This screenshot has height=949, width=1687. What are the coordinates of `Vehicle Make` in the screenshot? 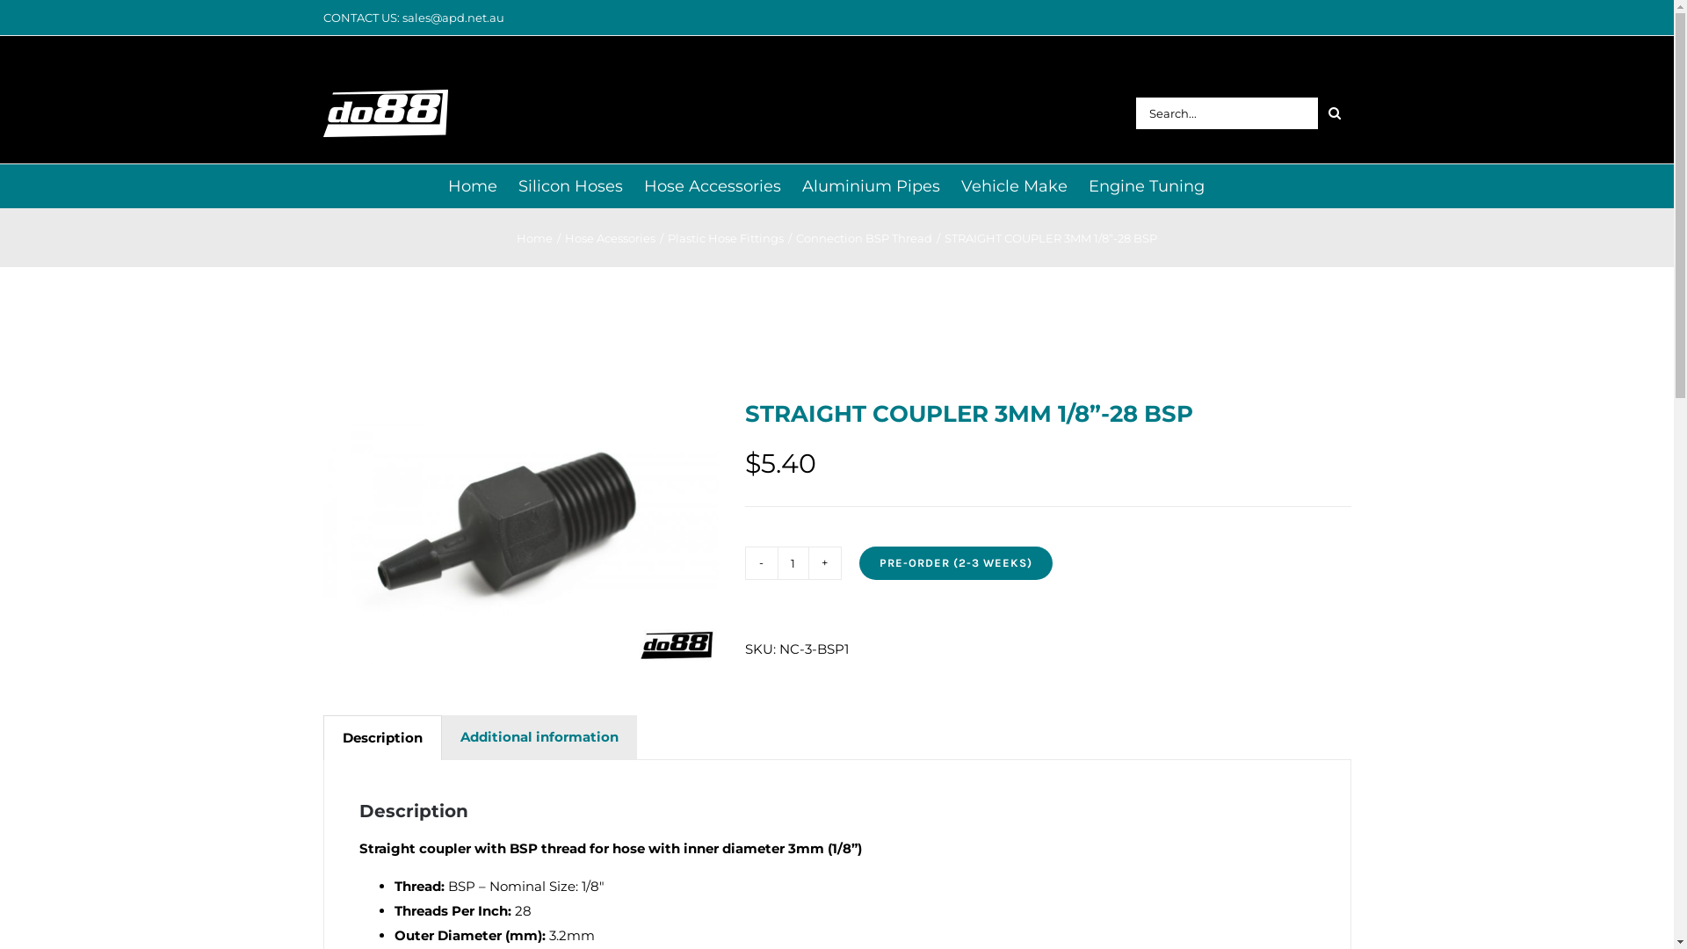 It's located at (1014, 186).